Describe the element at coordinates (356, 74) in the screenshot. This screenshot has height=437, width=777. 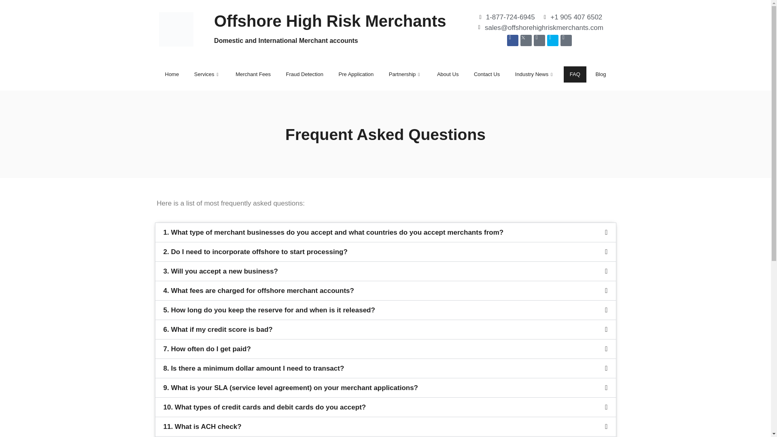
I see `Pre Application` at that location.